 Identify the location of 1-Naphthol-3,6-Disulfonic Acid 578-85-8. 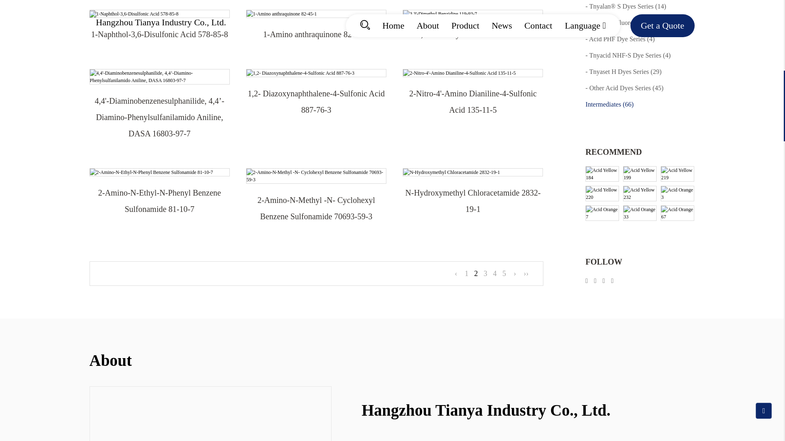
(159, 14).